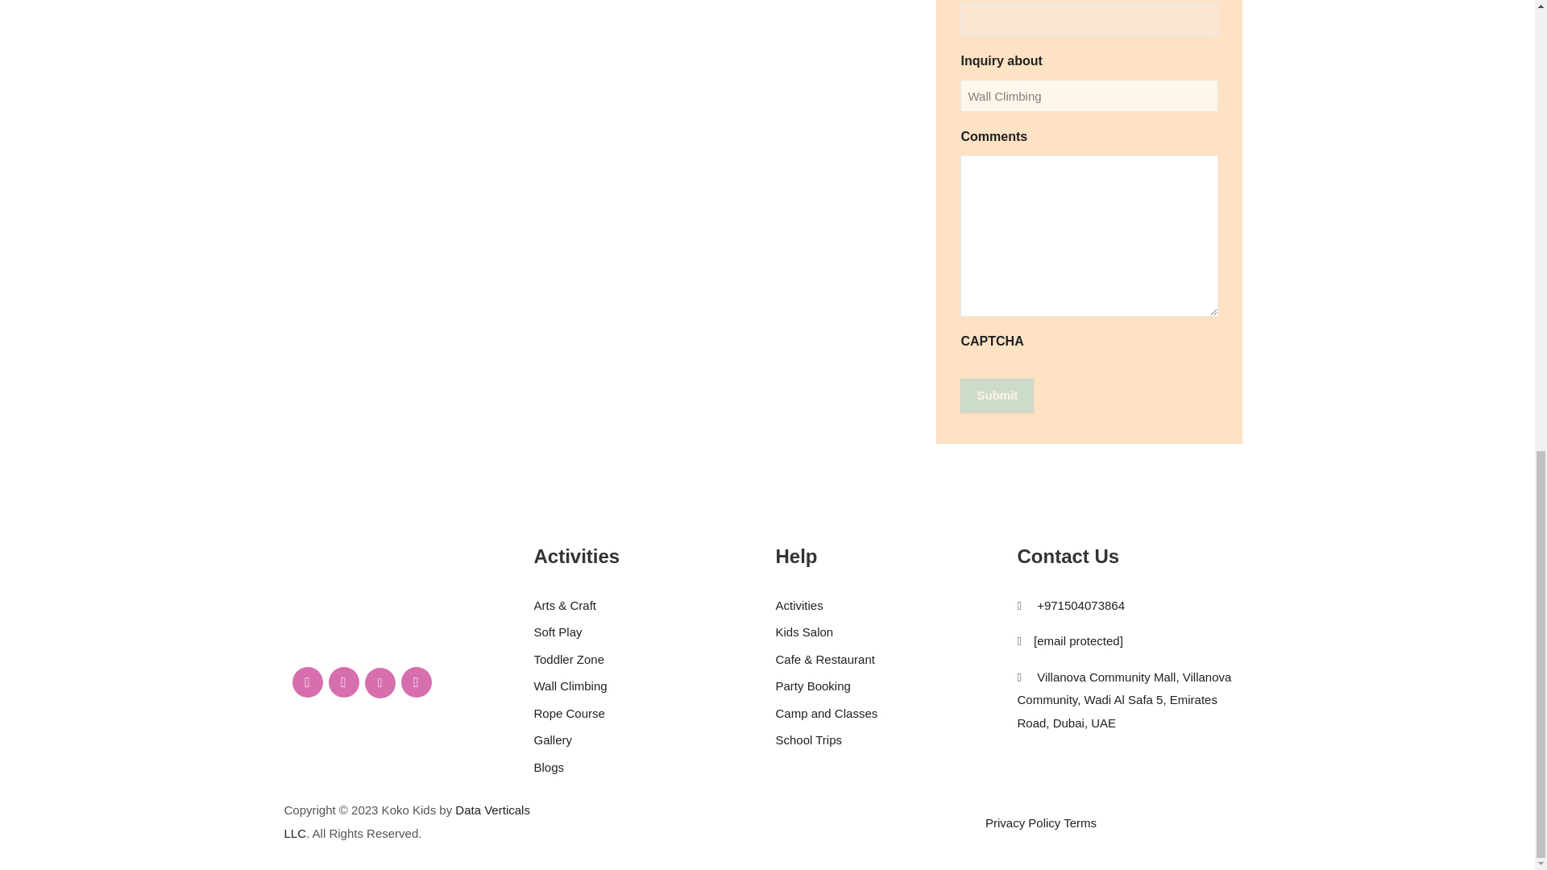 The height and width of the screenshot is (870, 1547). I want to click on Submit, so click(997, 395).